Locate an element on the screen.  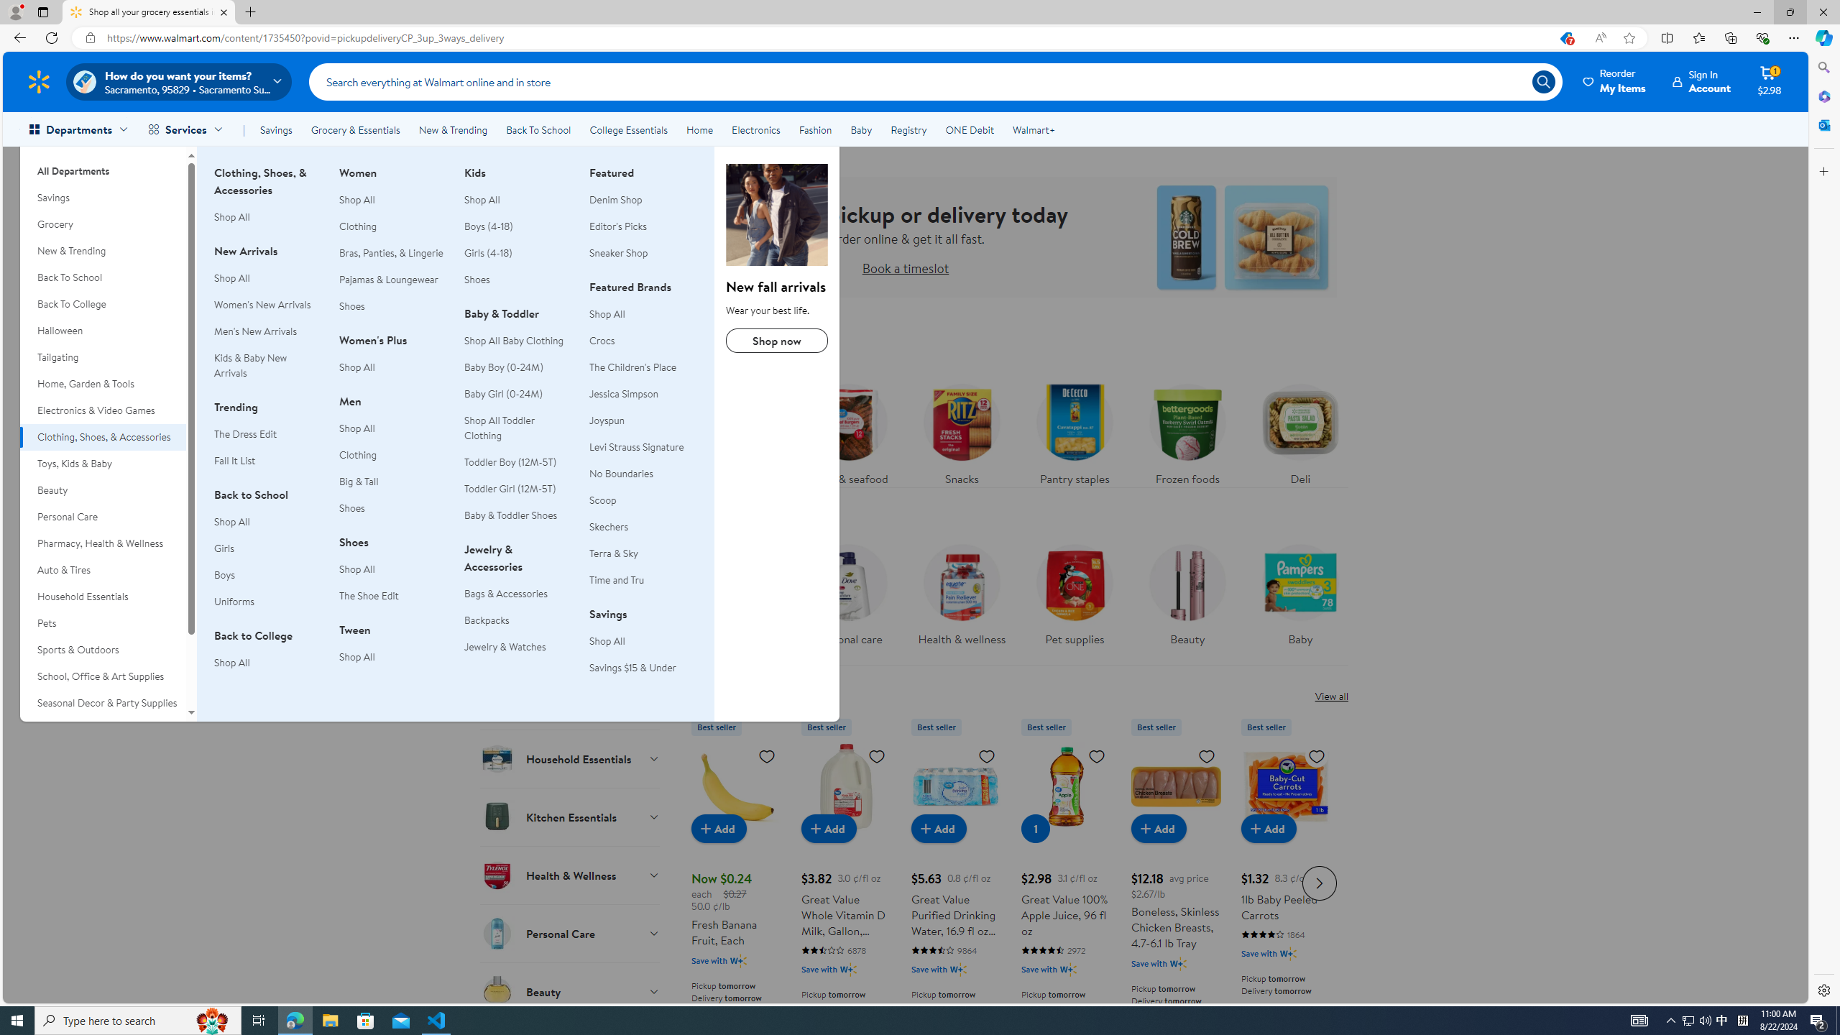
Shop All Baby Clothing is located at coordinates (517, 341).